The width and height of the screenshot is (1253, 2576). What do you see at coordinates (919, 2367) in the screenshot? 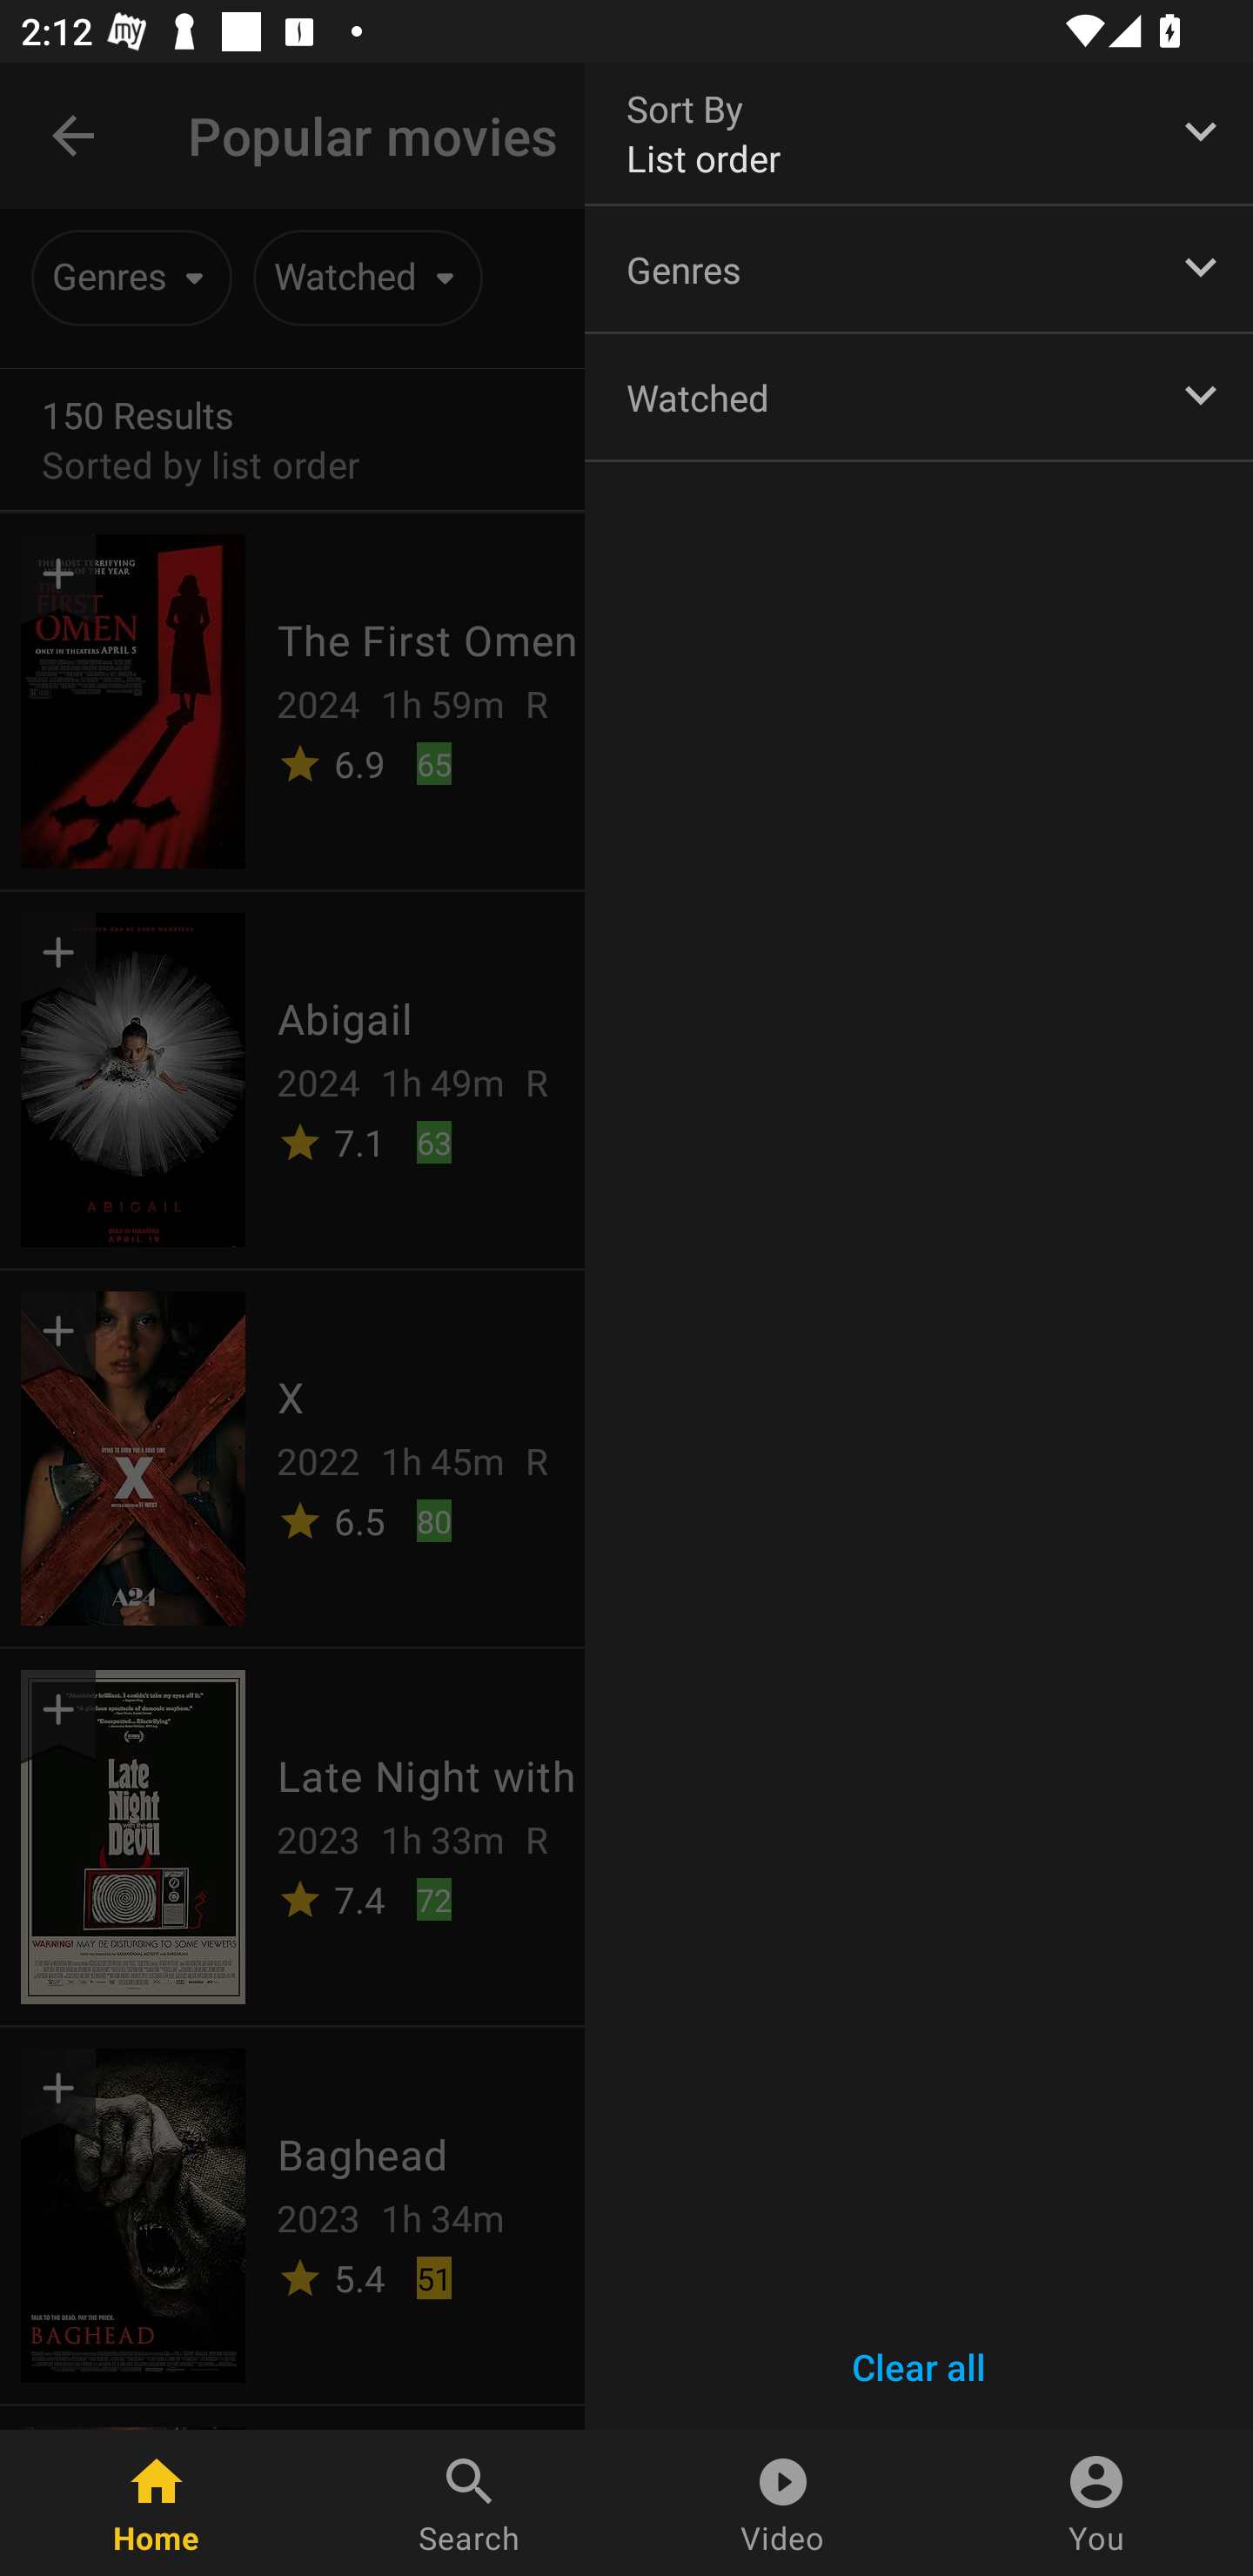
I see `Clear all` at bounding box center [919, 2367].